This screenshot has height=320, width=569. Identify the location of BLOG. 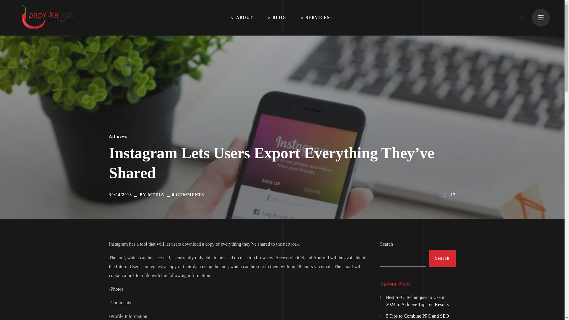
(277, 18).